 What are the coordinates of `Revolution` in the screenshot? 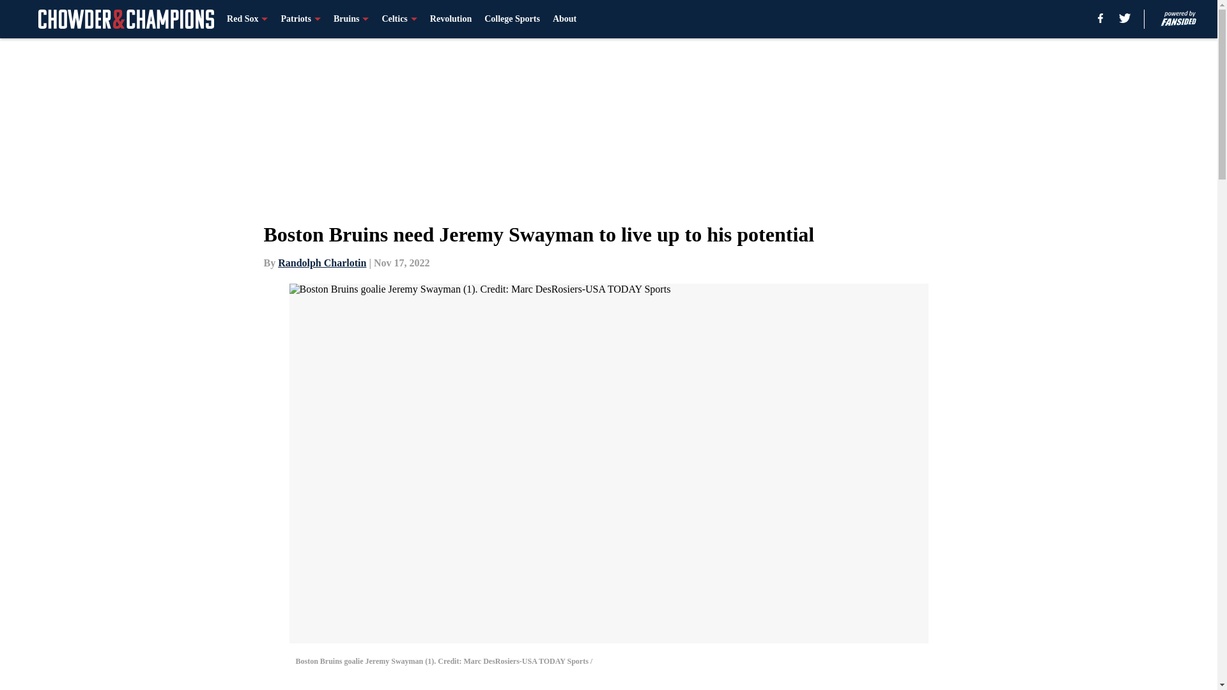 It's located at (451, 19).